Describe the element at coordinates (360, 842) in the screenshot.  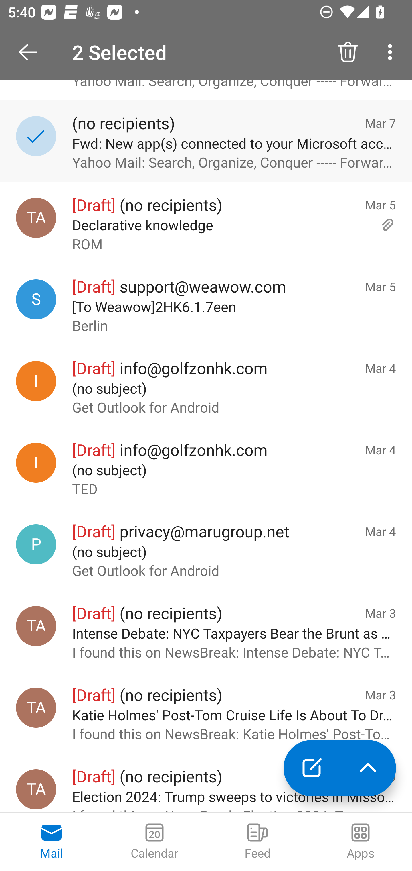
I see `Apps` at that location.